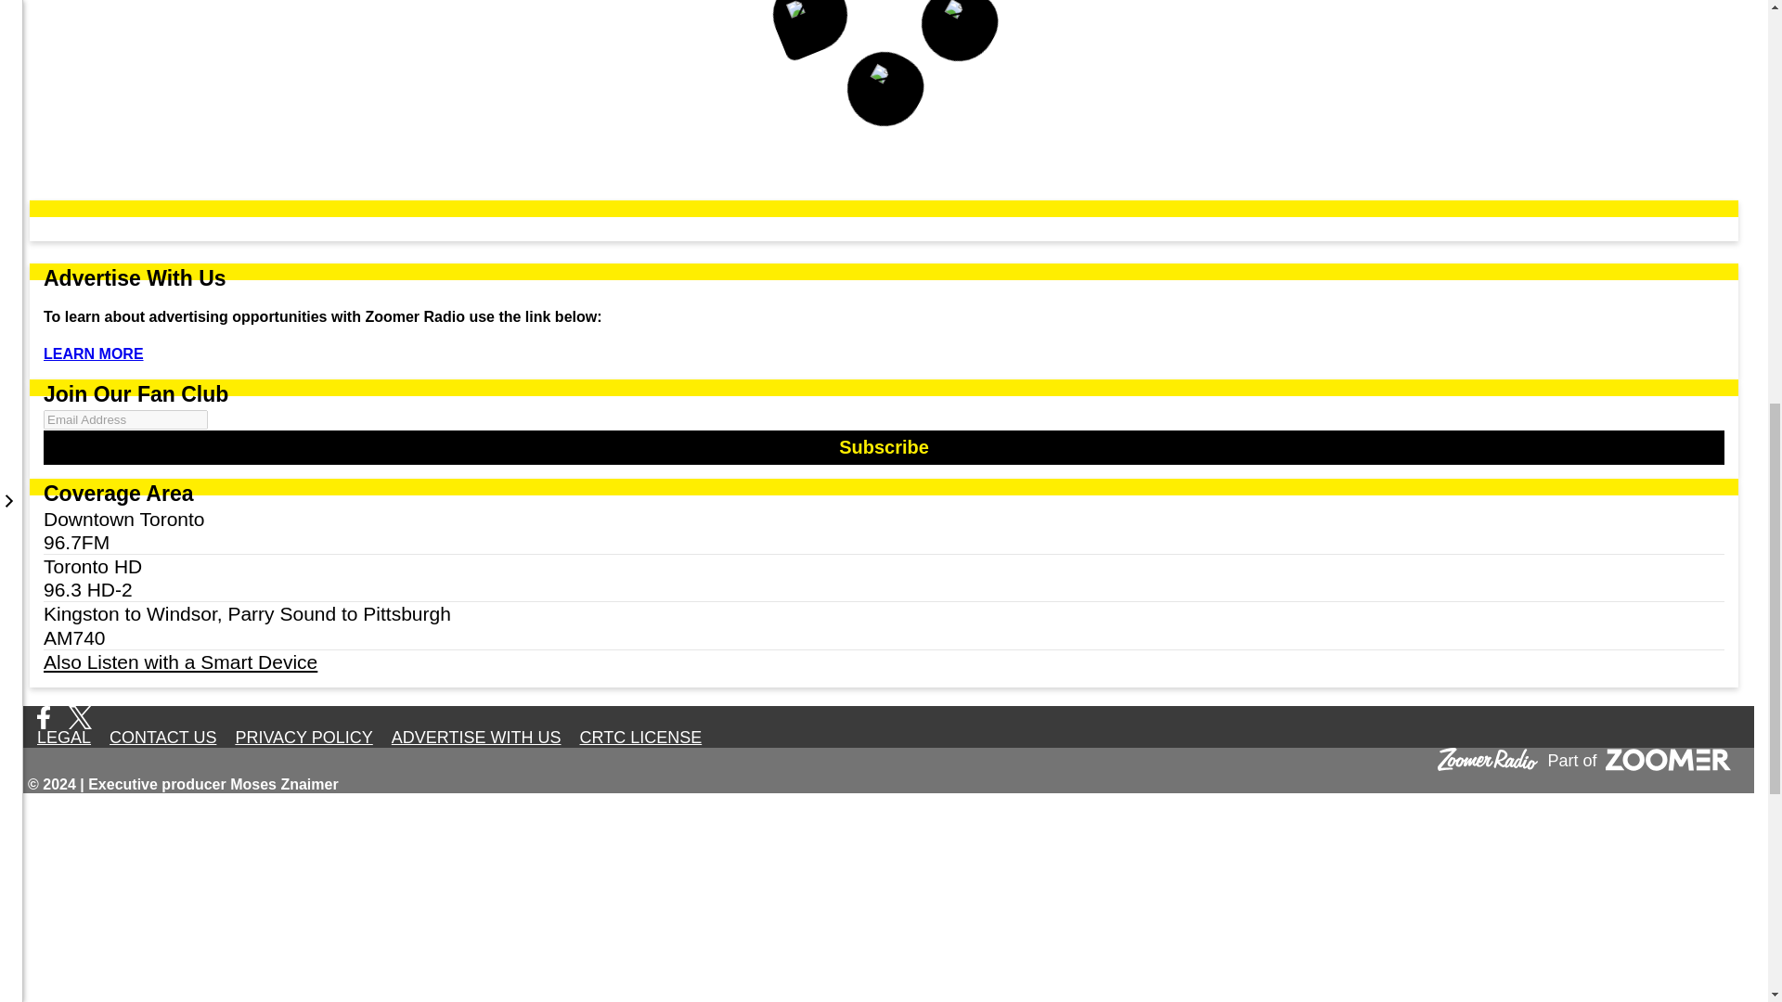 This screenshot has height=1002, width=1782. What do you see at coordinates (640, 737) in the screenshot?
I see `CRTC LICENSE` at bounding box center [640, 737].